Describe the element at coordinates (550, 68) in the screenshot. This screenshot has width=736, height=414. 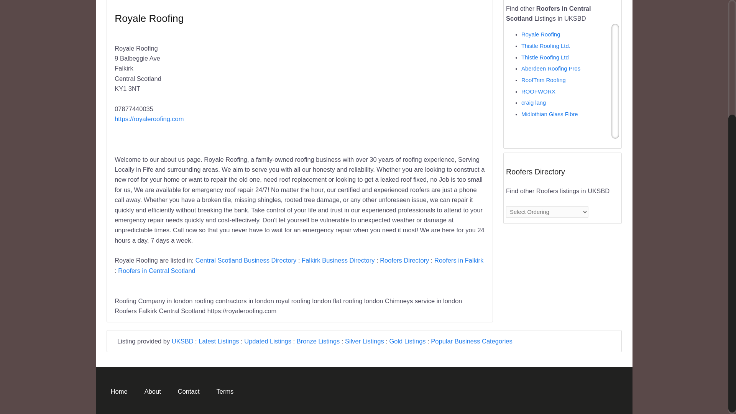
I see `Aberdeen Roofing Pros` at that location.